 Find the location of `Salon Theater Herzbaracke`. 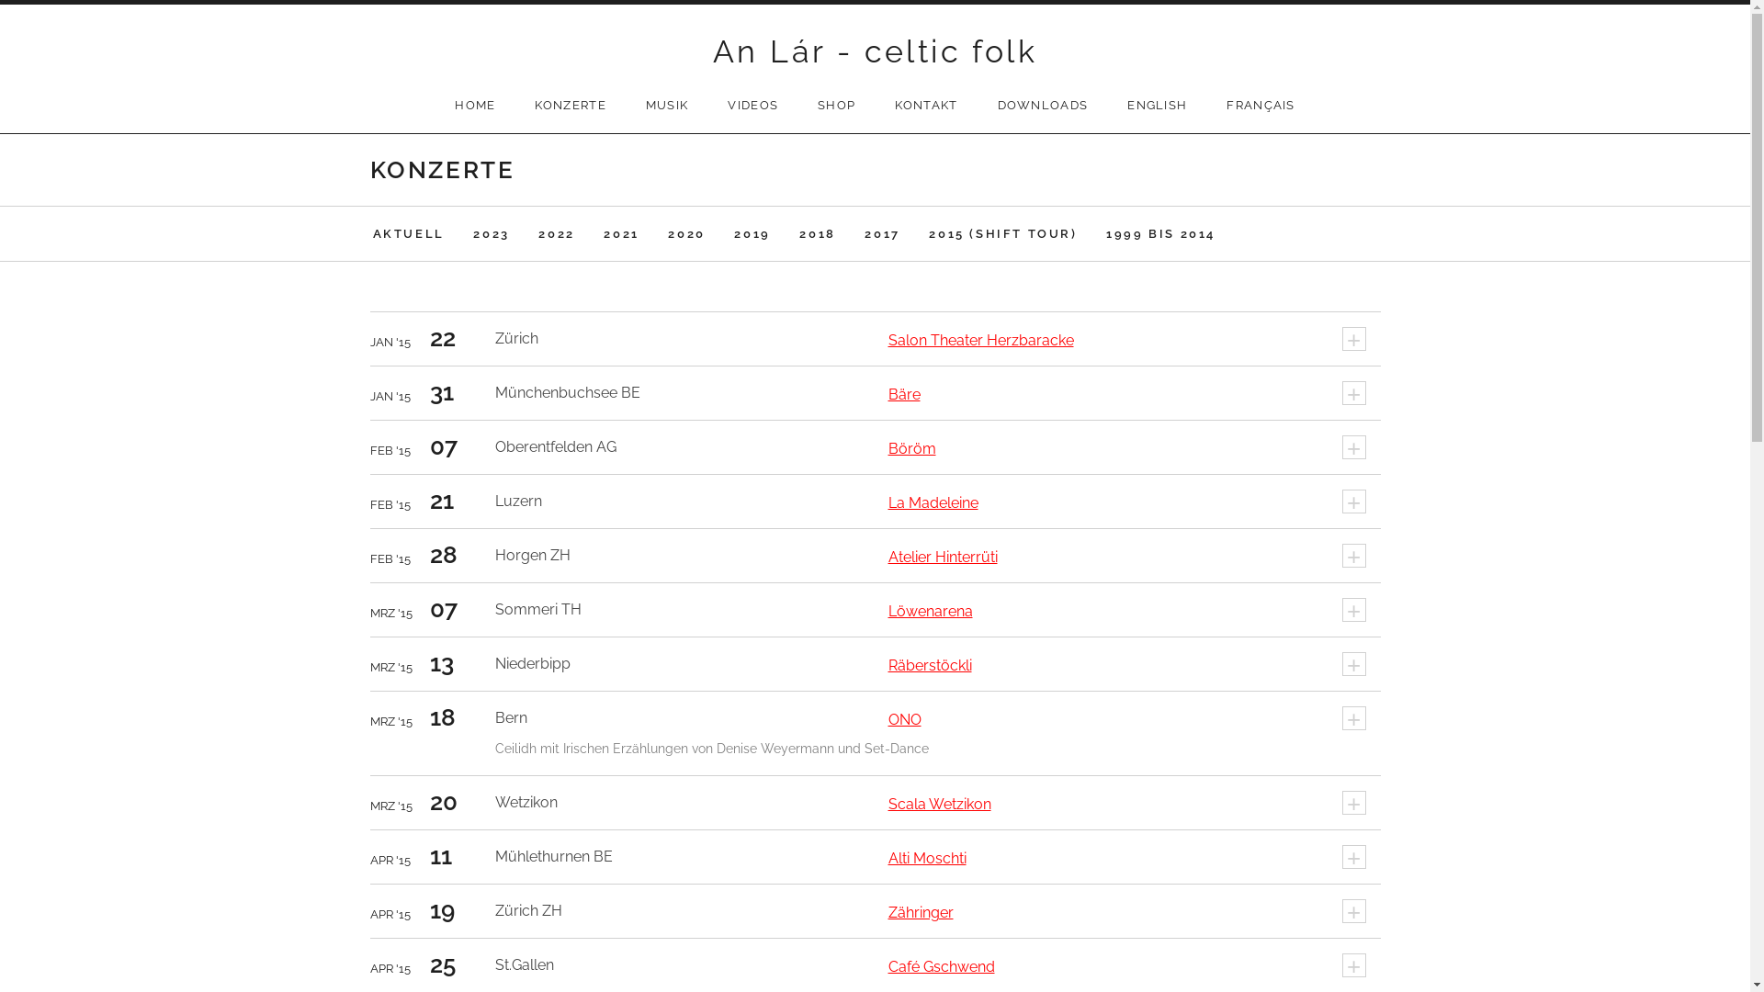

Salon Theater Herzbaracke is located at coordinates (980, 340).